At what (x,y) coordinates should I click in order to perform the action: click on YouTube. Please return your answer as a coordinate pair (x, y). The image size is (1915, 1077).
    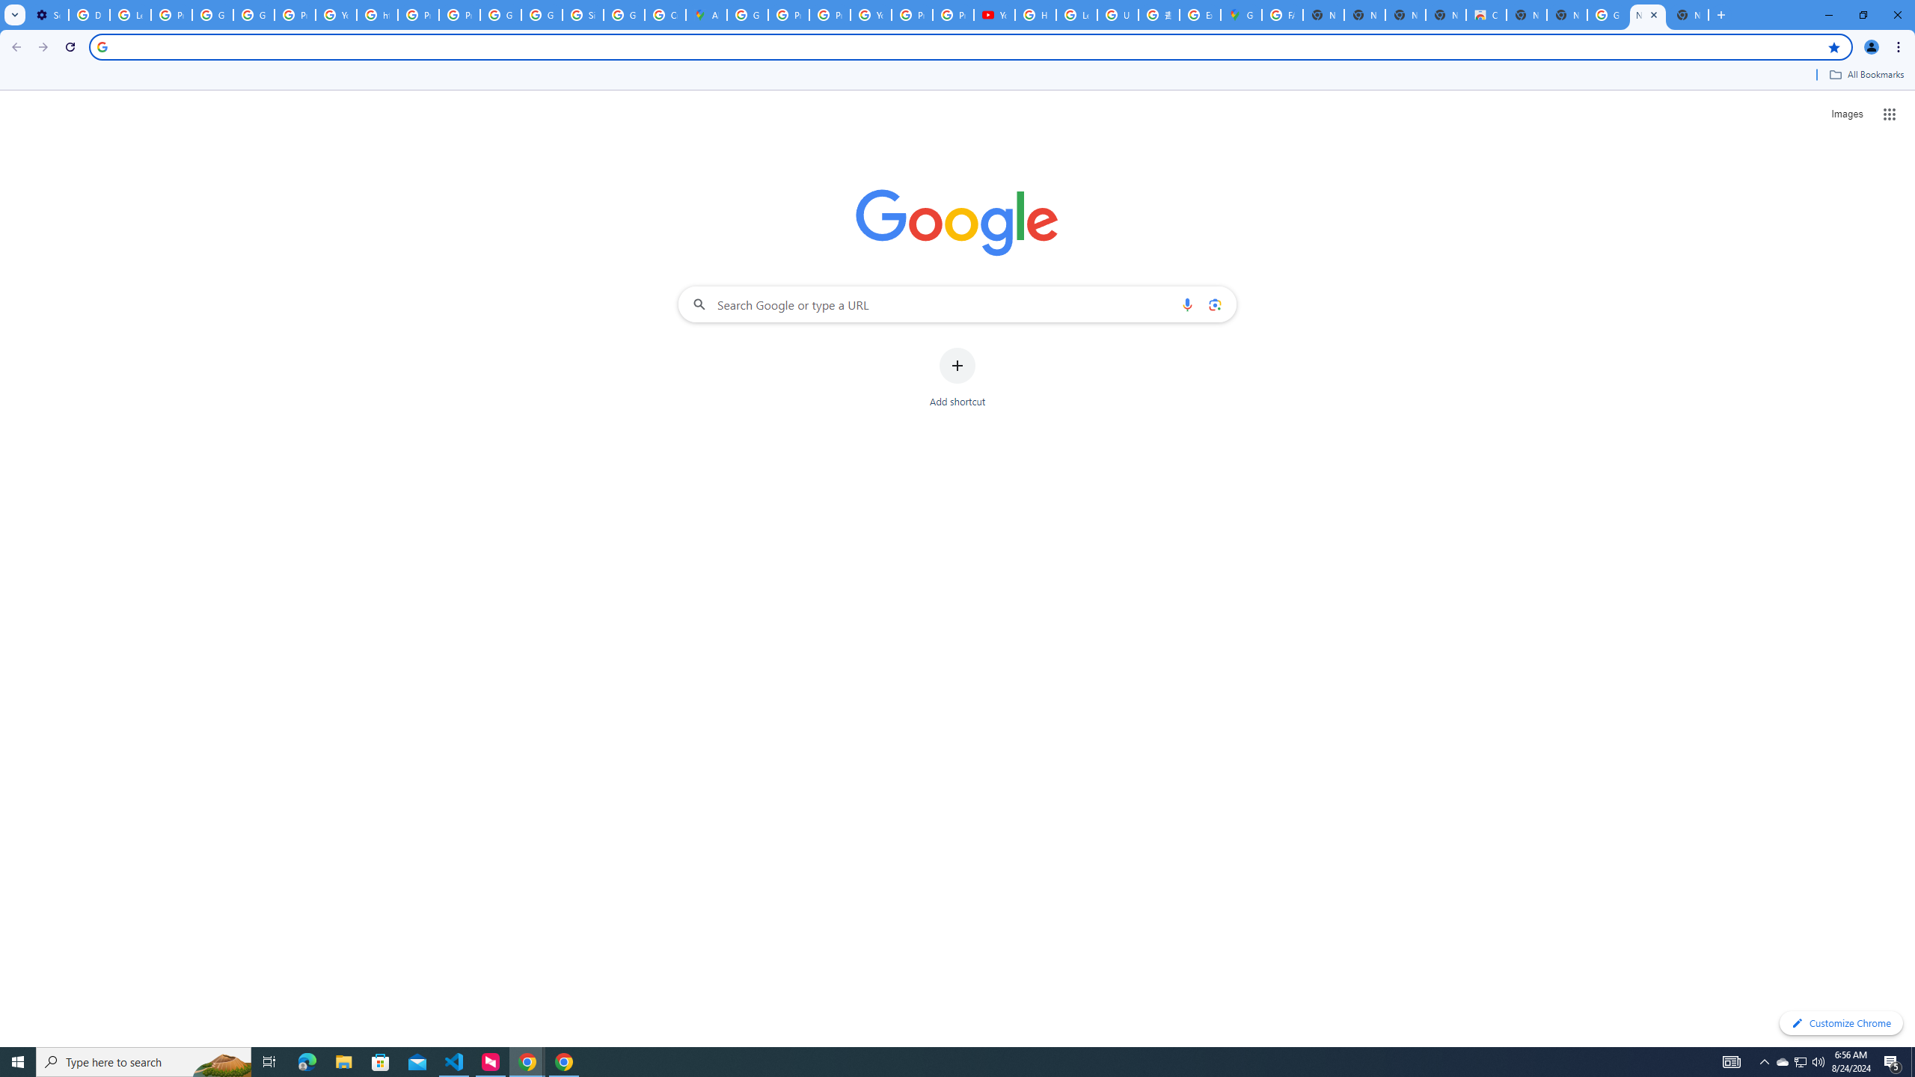
    Looking at the image, I should click on (871, 15).